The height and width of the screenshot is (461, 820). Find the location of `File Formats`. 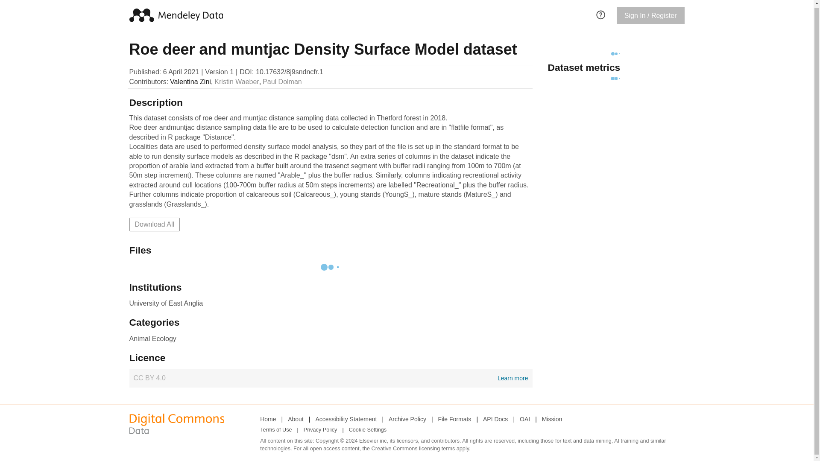

File Formats is located at coordinates (367, 430).